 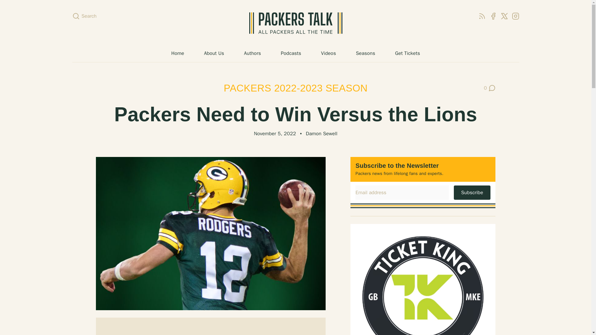 I want to click on PackersTalk.com Blog Posts and Podcasts, so click(x=296, y=23).